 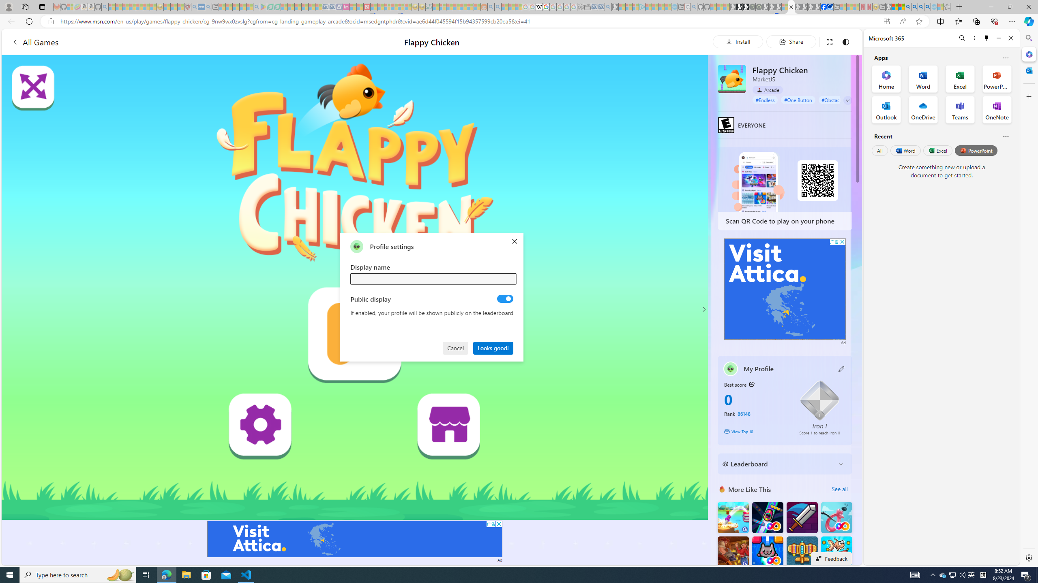 I want to click on Class: button, so click(x=751, y=384).